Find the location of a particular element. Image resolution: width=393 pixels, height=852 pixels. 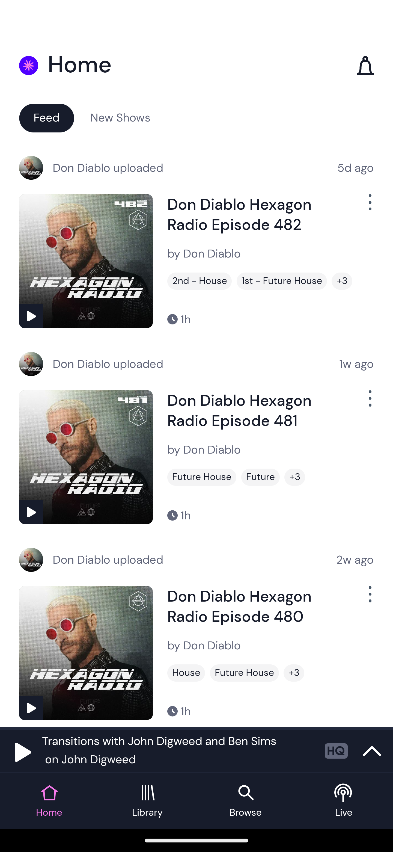

Home tab Home is located at coordinates (49, 801).